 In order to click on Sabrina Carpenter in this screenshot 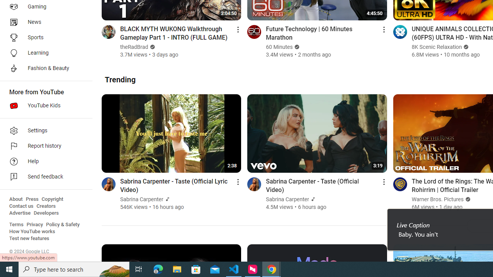, I will do `click(287, 199)`.